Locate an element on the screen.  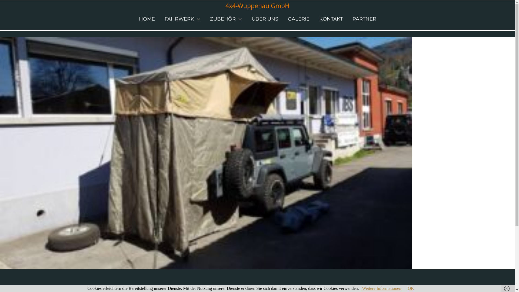
KONTAKT is located at coordinates (331, 19).